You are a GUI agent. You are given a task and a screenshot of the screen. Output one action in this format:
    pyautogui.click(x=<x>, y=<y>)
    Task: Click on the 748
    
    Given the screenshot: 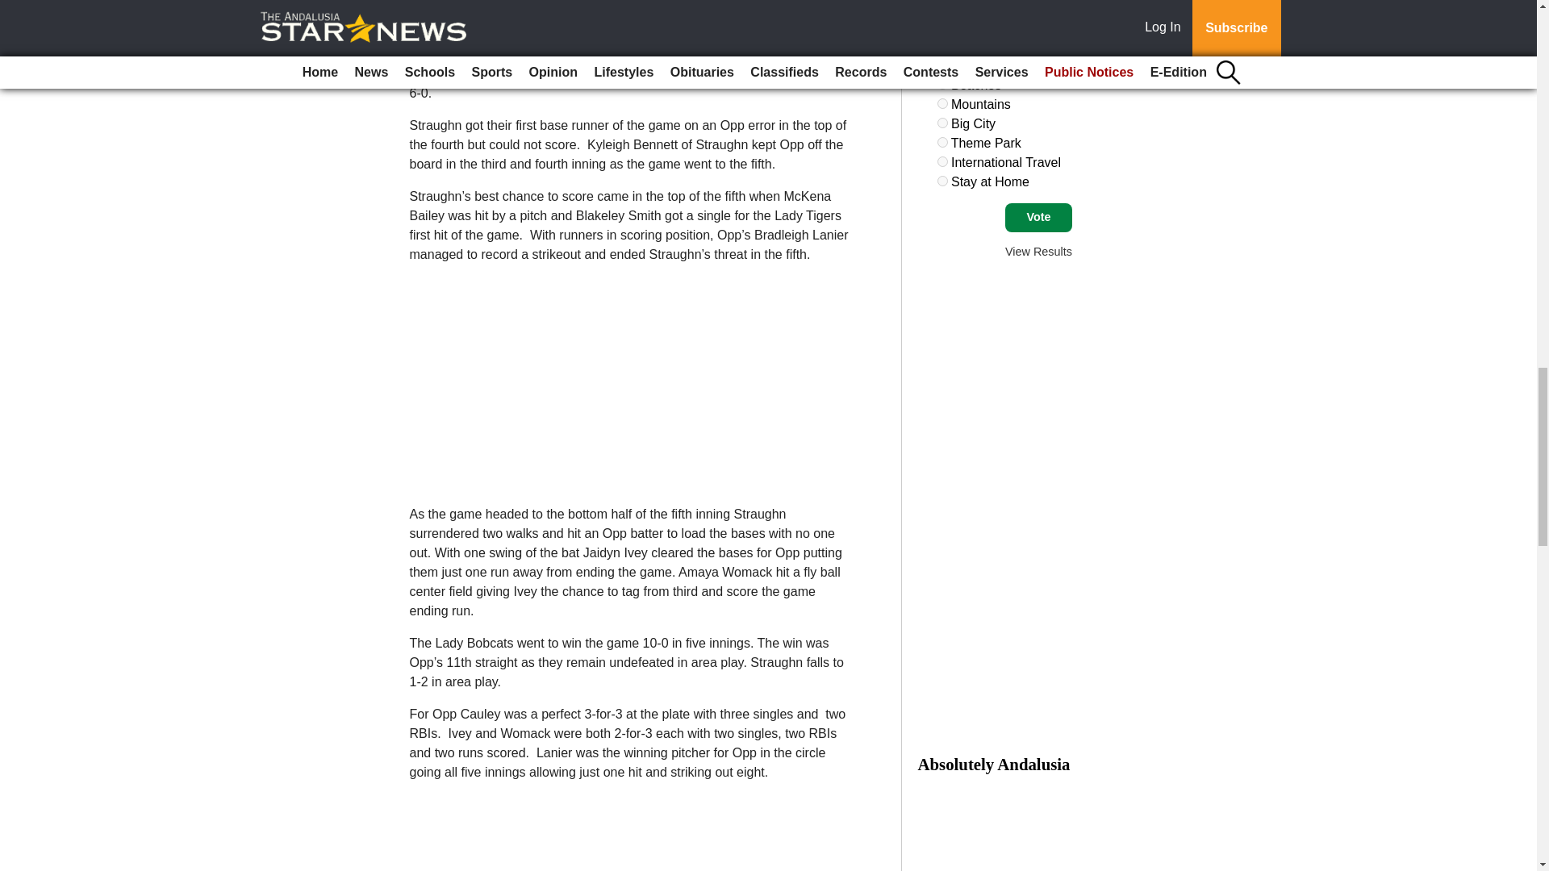 What is the action you would take?
    pyautogui.click(x=942, y=161)
    